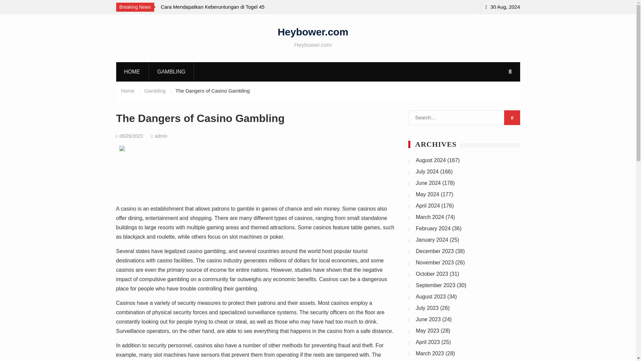 Image resolution: width=641 pixels, height=361 pixels. What do you see at coordinates (171, 72) in the screenshot?
I see `GAMBLING` at bounding box center [171, 72].